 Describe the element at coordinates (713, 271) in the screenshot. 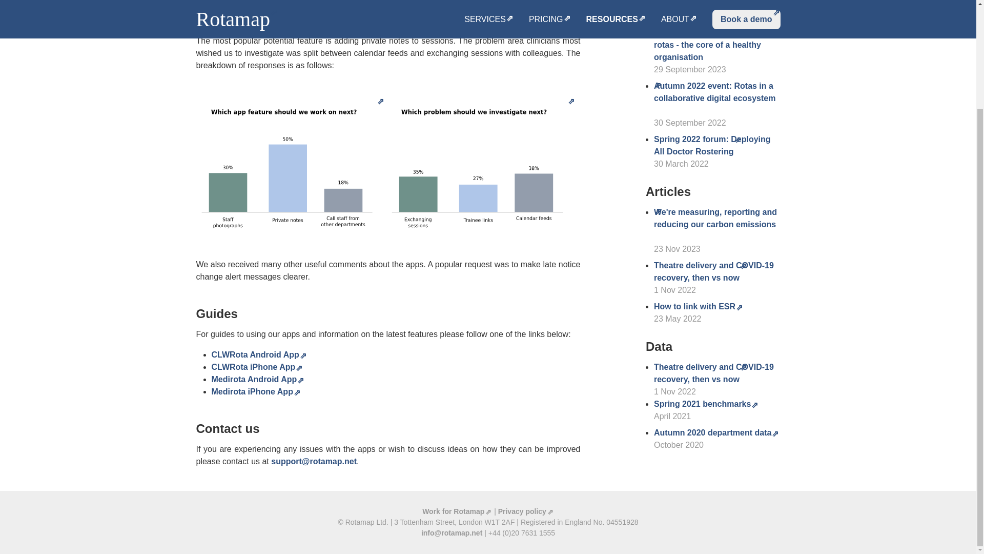

I see `Theatre delivery and COVID-19 recovery, then vs now` at that location.